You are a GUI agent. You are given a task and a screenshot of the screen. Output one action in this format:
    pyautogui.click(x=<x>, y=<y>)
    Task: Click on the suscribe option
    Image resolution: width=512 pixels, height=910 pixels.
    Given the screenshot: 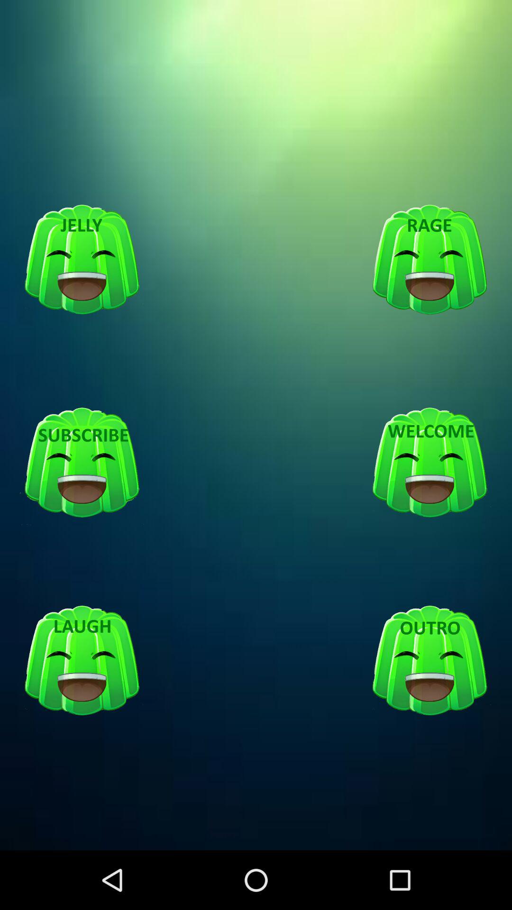 What is the action you would take?
    pyautogui.click(x=82, y=463)
    